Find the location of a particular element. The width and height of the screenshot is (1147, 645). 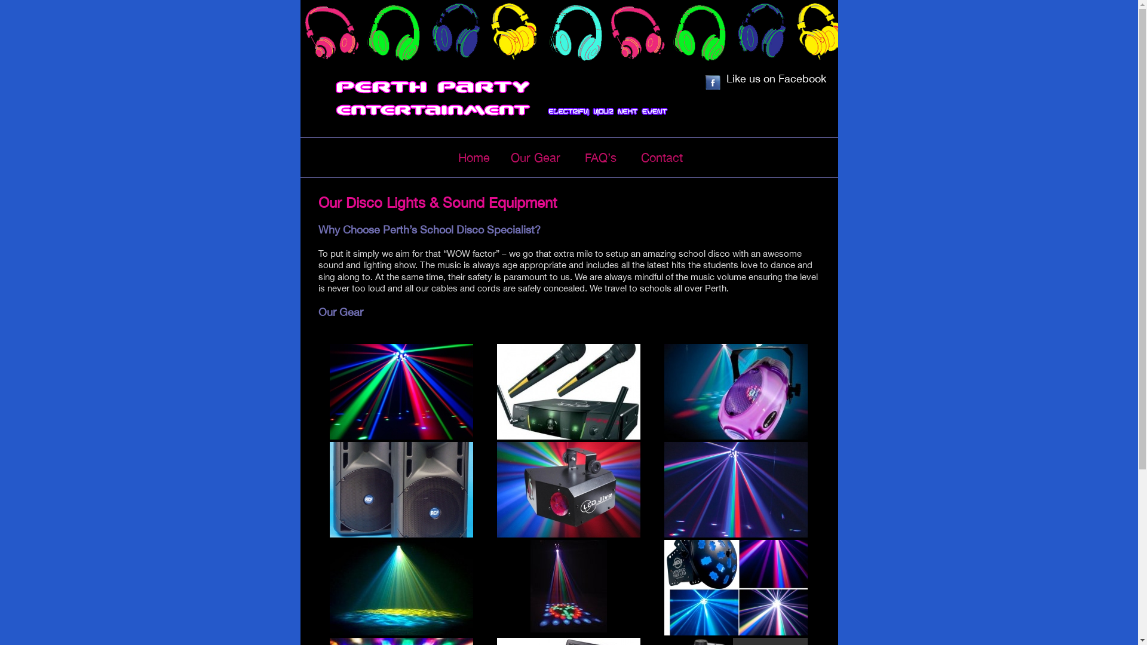

Jelly Jewell Disco Light is located at coordinates (736, 392).